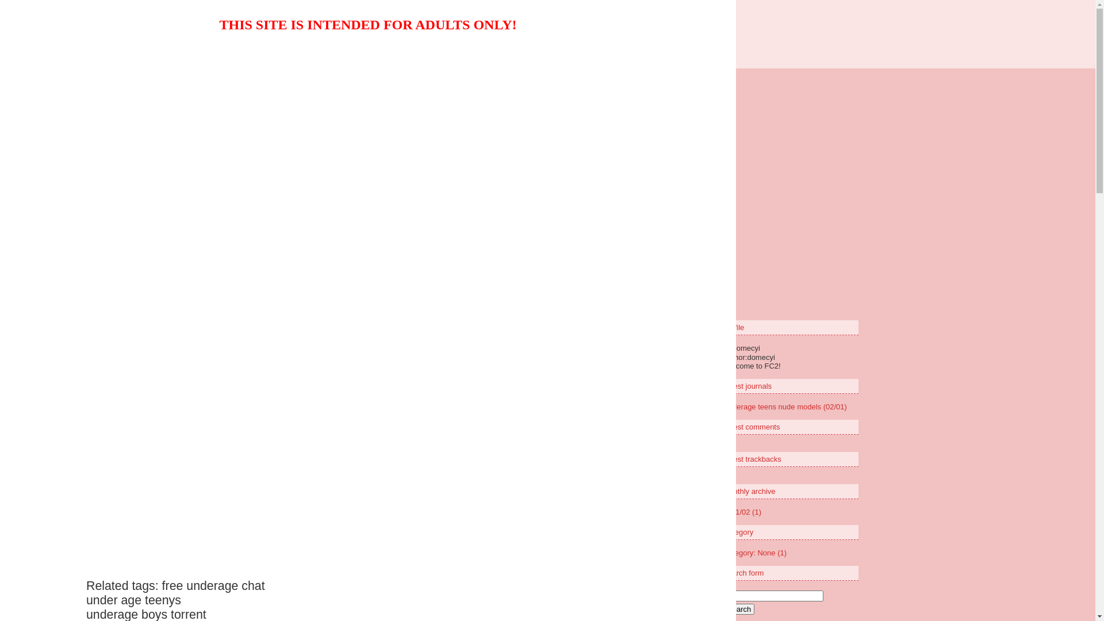  Describe the element at coordinates (663, 250) in the screenshot. I see `Pagetop` at that location.